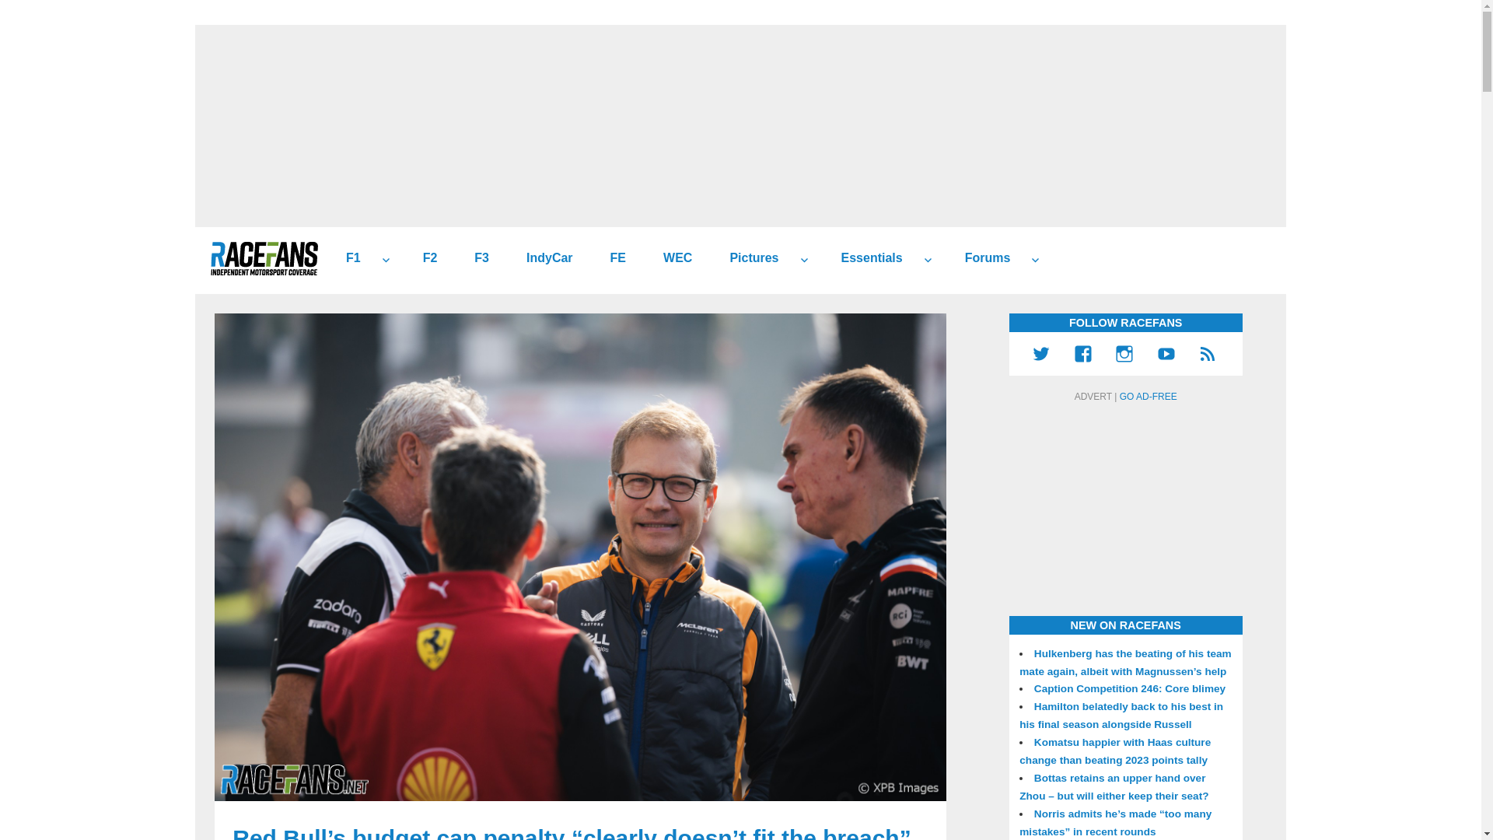  I want to click on WEC, so click(672, 258).